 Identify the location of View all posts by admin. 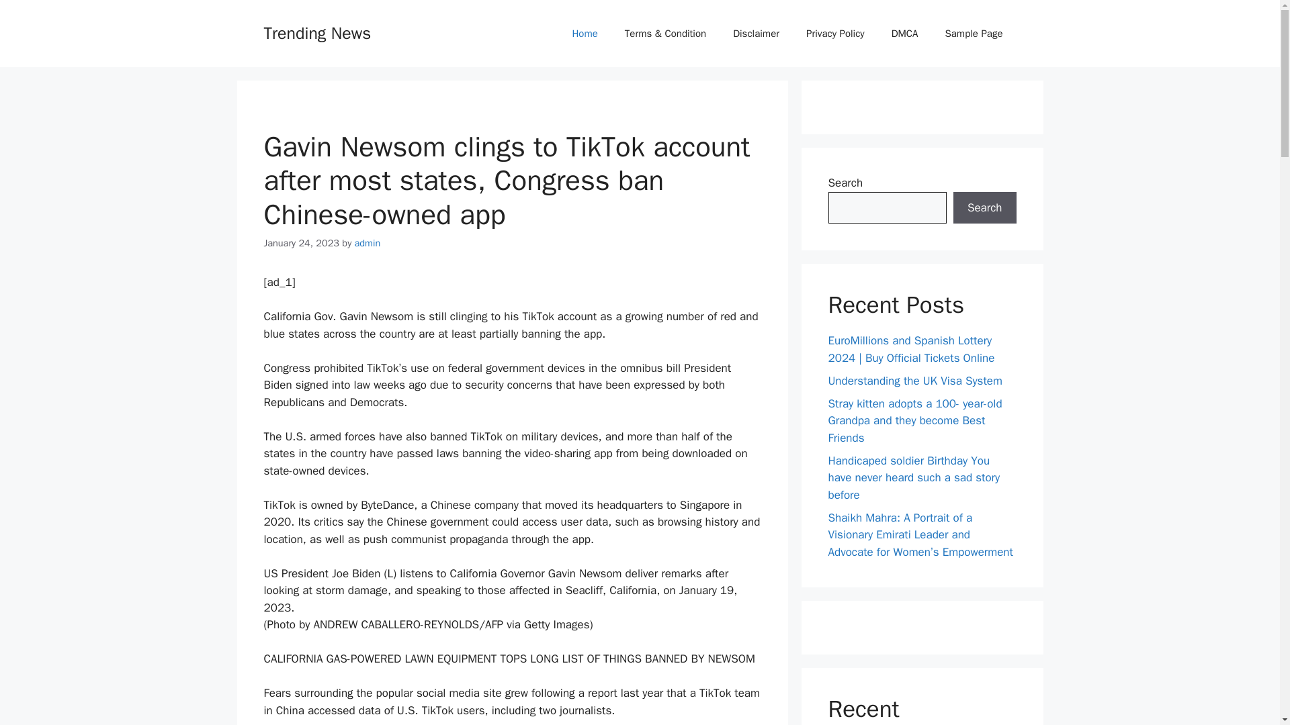
(368, 243).